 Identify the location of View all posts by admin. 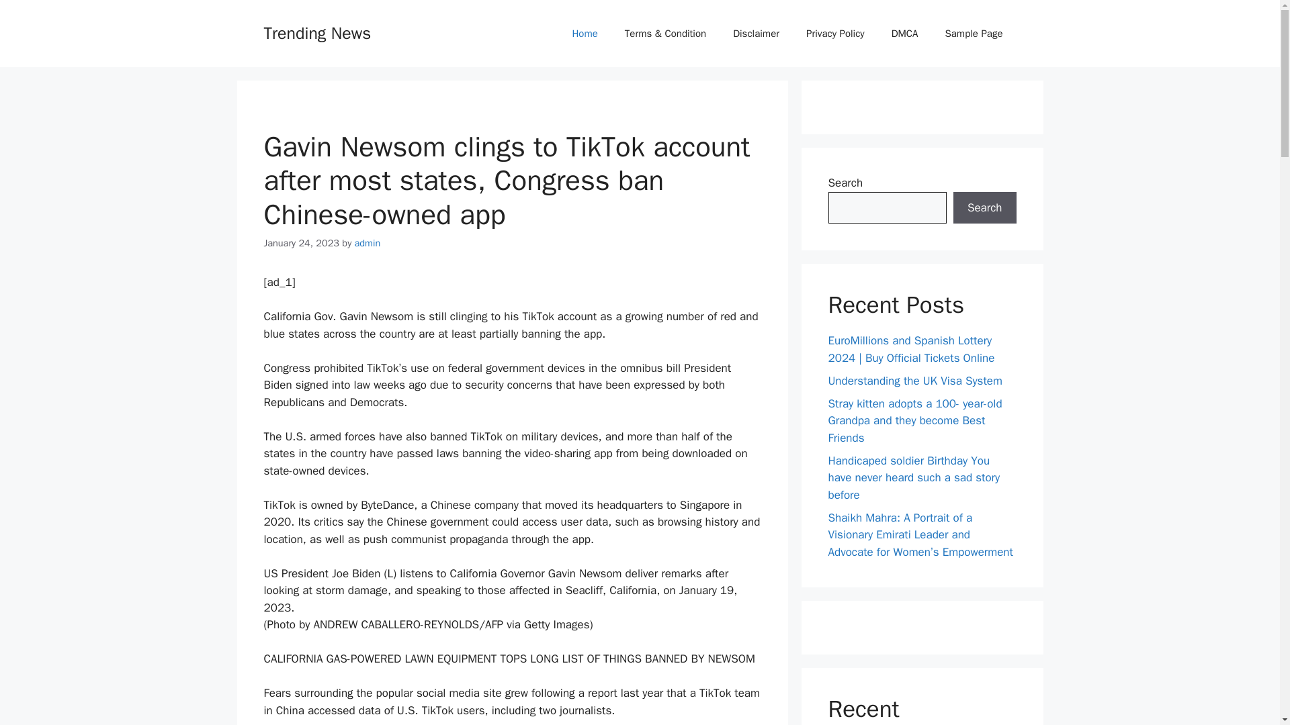
(368, 243).